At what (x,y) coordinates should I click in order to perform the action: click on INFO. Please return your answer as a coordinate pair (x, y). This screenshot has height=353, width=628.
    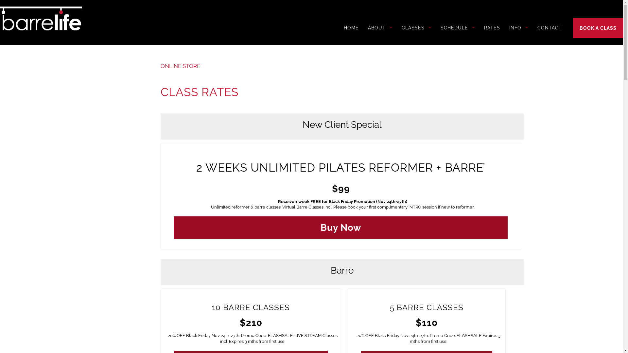
    Looking at the image, I should click on (519, 28).